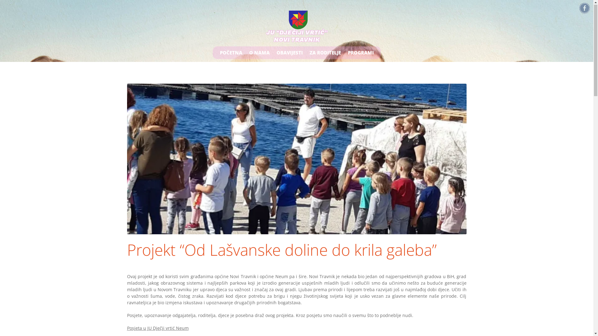 The image size is (598, 336). I want to click on OBAVIJESTI, so click(289, 53).